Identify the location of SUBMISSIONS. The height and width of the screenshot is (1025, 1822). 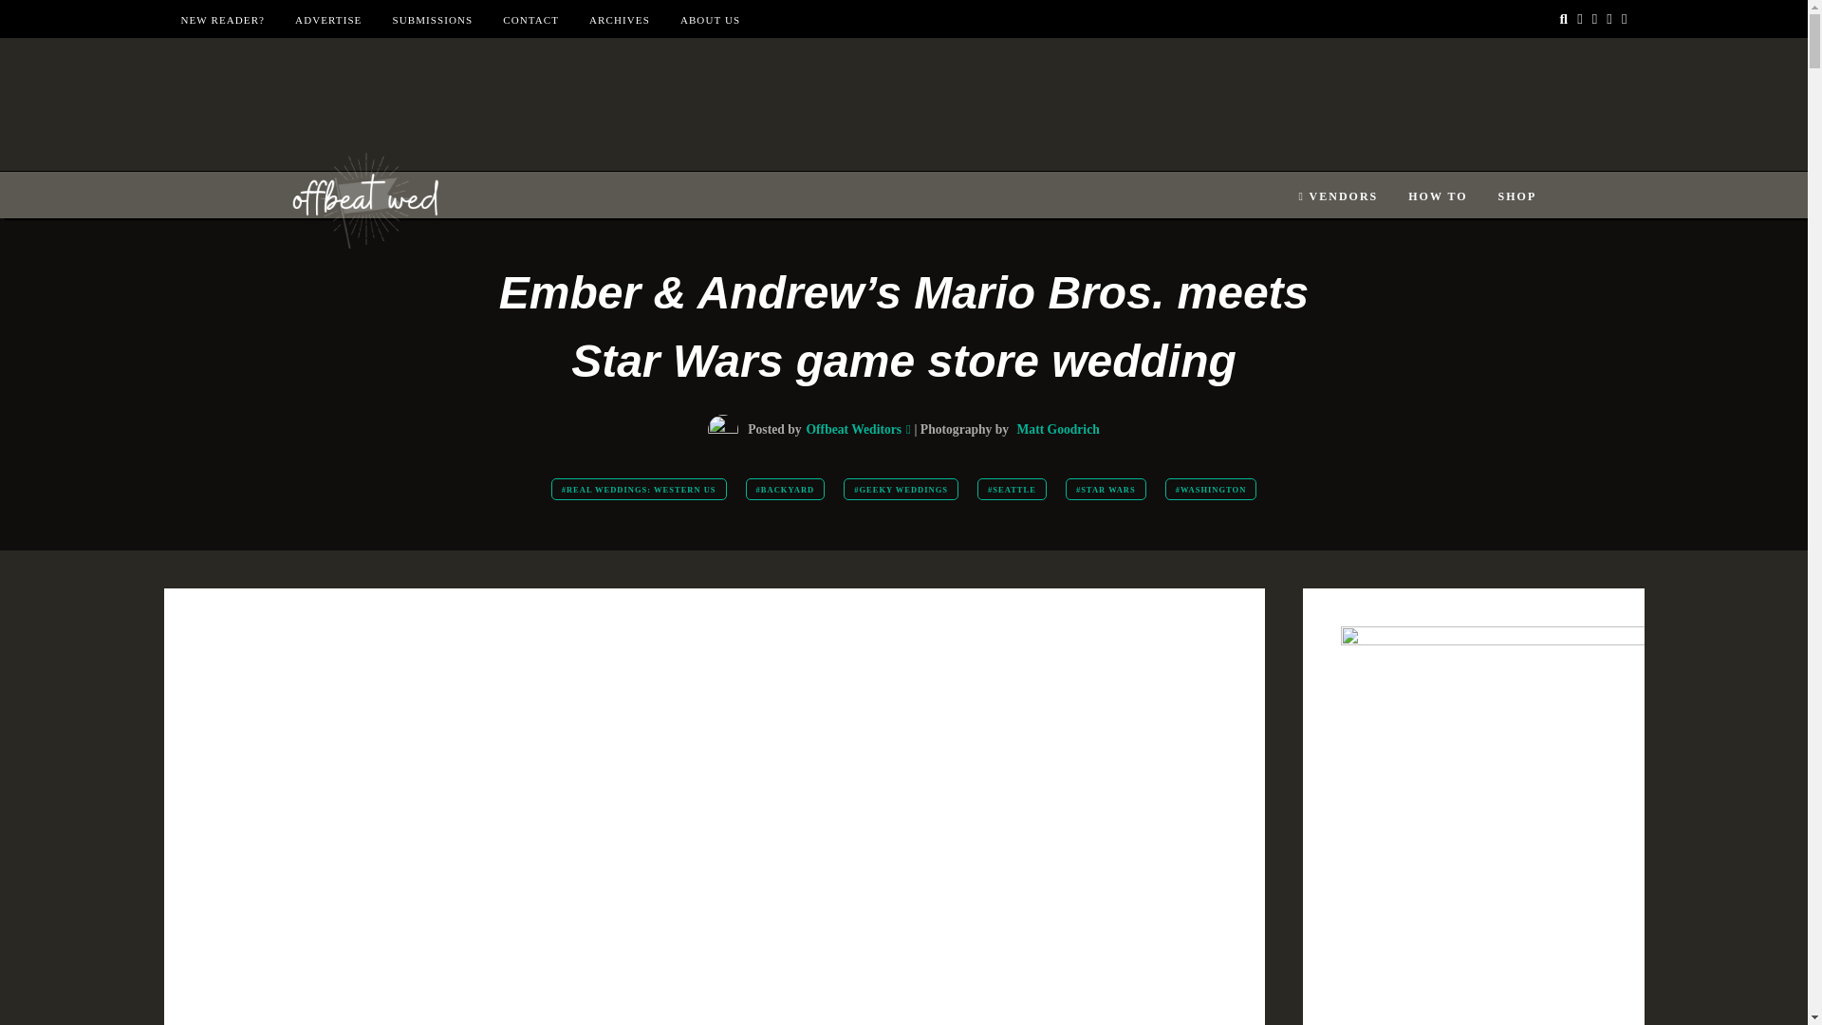
(431, 20).